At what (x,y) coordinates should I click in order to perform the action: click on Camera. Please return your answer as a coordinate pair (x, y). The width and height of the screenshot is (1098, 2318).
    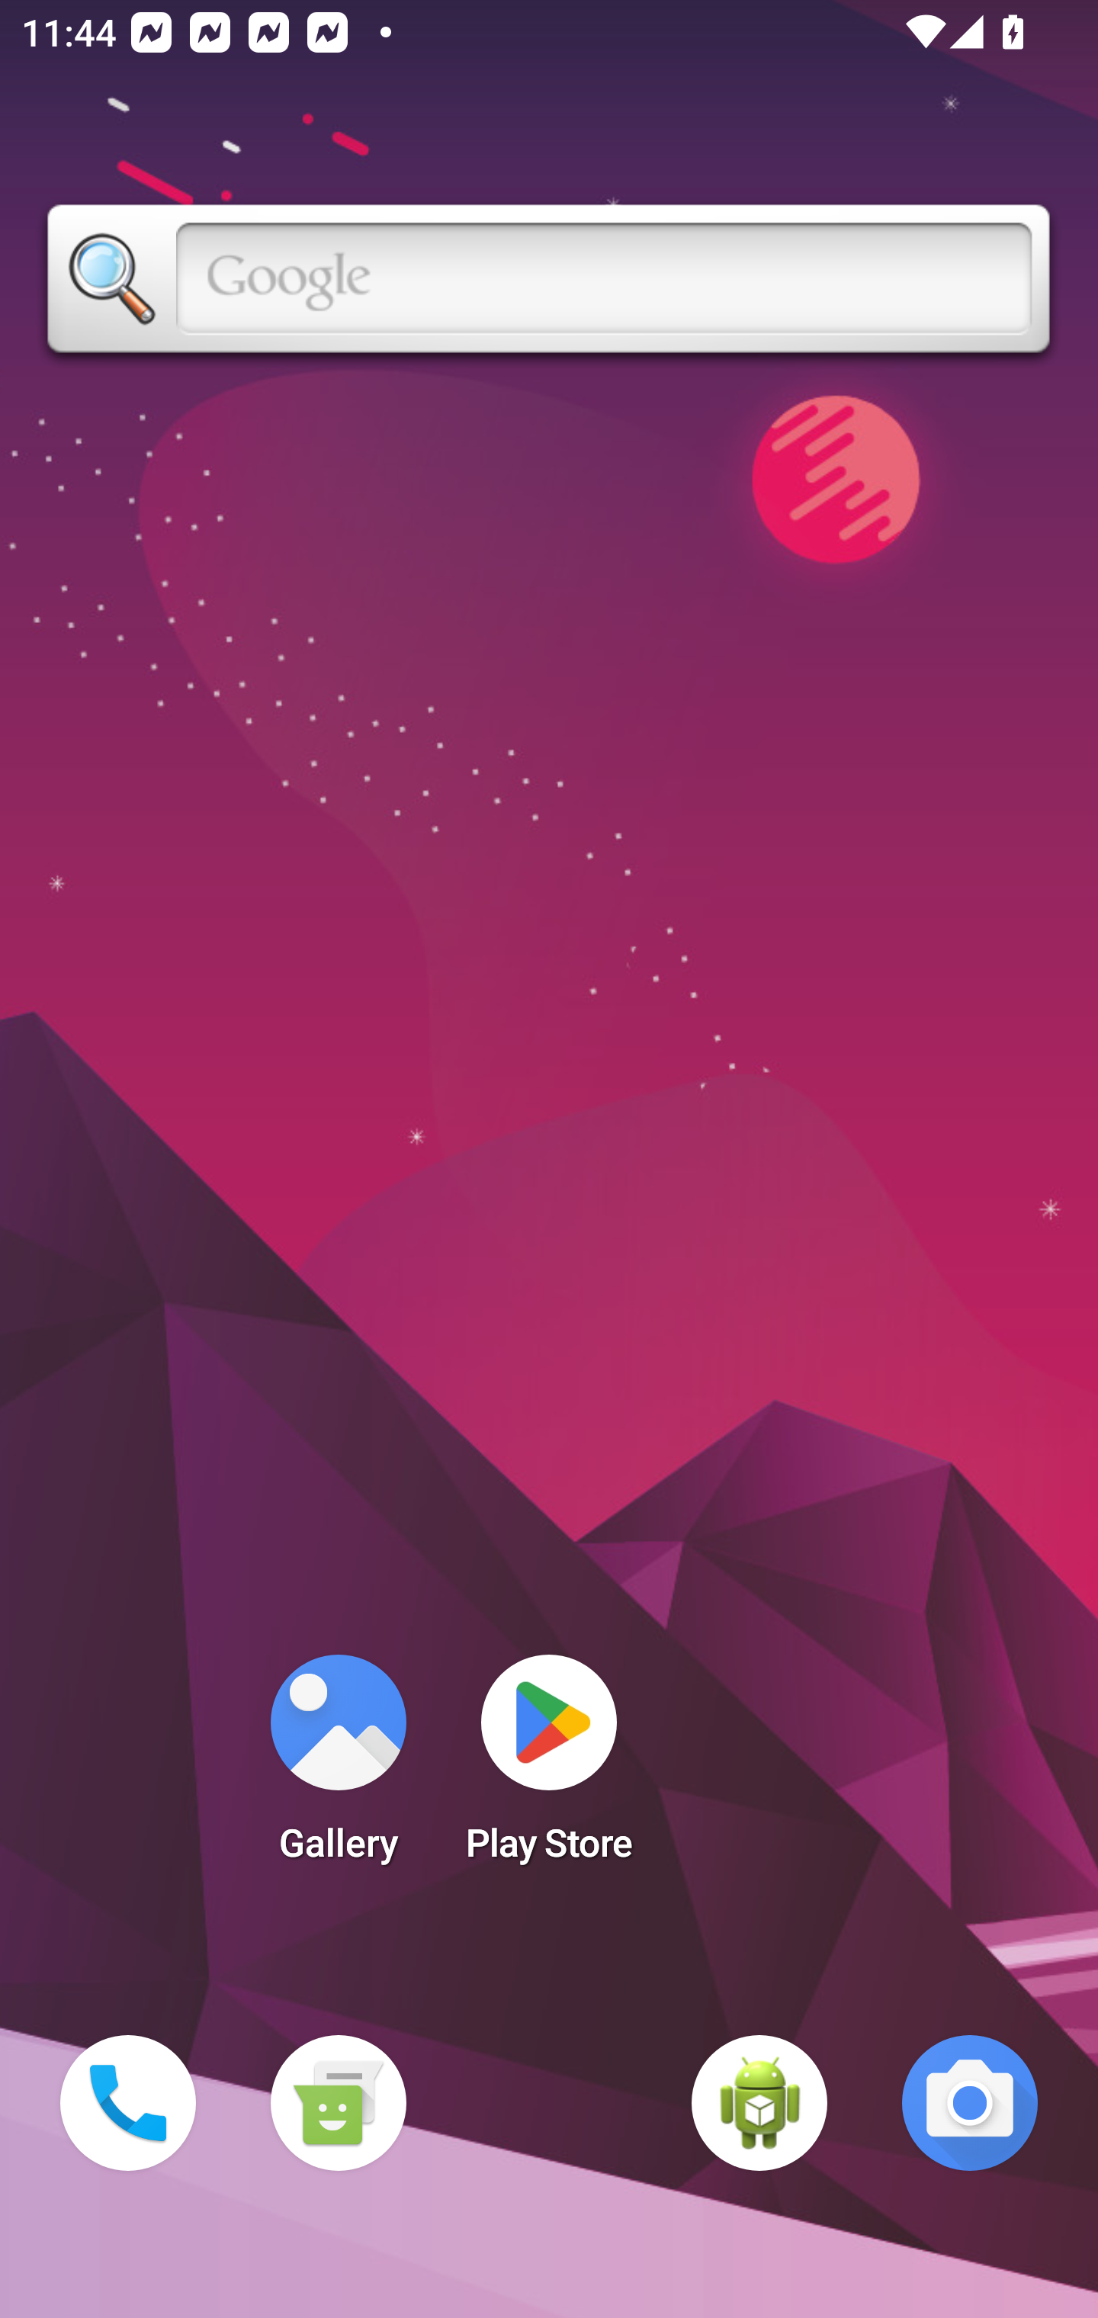
    Looking at the image, I should click on (970, 2103).